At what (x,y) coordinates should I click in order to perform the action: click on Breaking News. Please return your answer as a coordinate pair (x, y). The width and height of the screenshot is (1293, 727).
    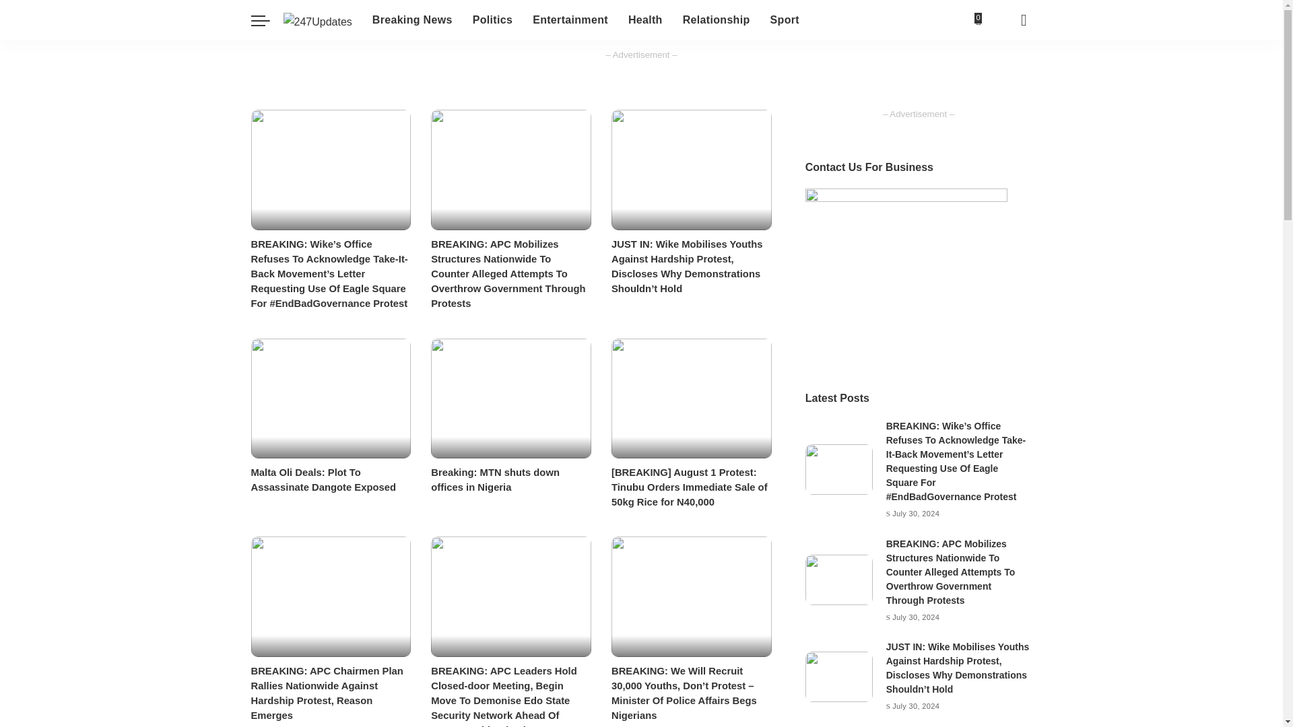
    Looking at the image, I should click on (412, 20).